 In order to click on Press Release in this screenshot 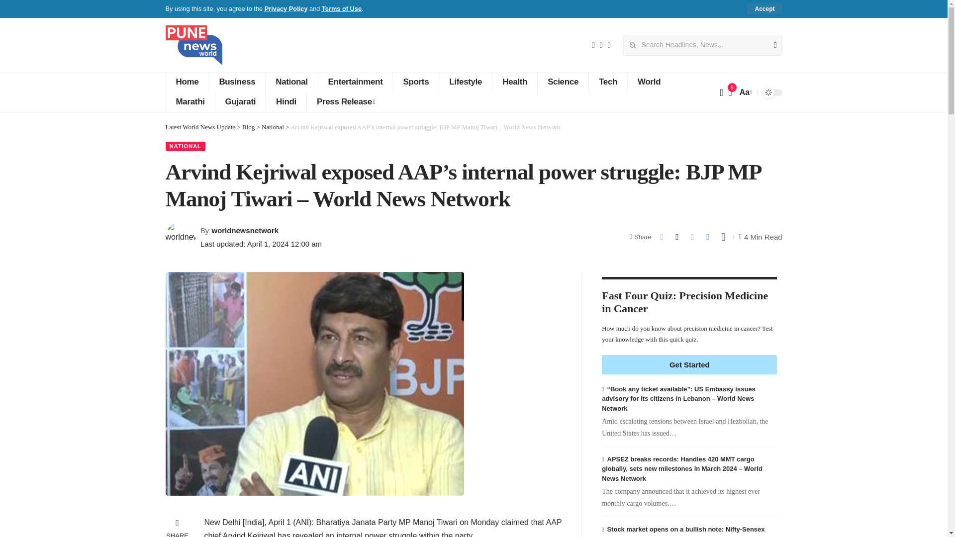, I will do `click(345, 102)`.